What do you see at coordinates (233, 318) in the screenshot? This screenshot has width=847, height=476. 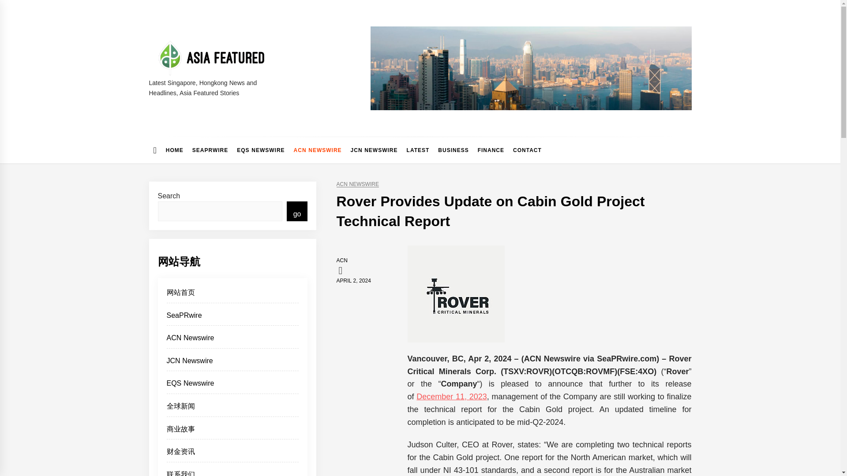 I see `SeaPRwire` at bounding box center [233, 318].